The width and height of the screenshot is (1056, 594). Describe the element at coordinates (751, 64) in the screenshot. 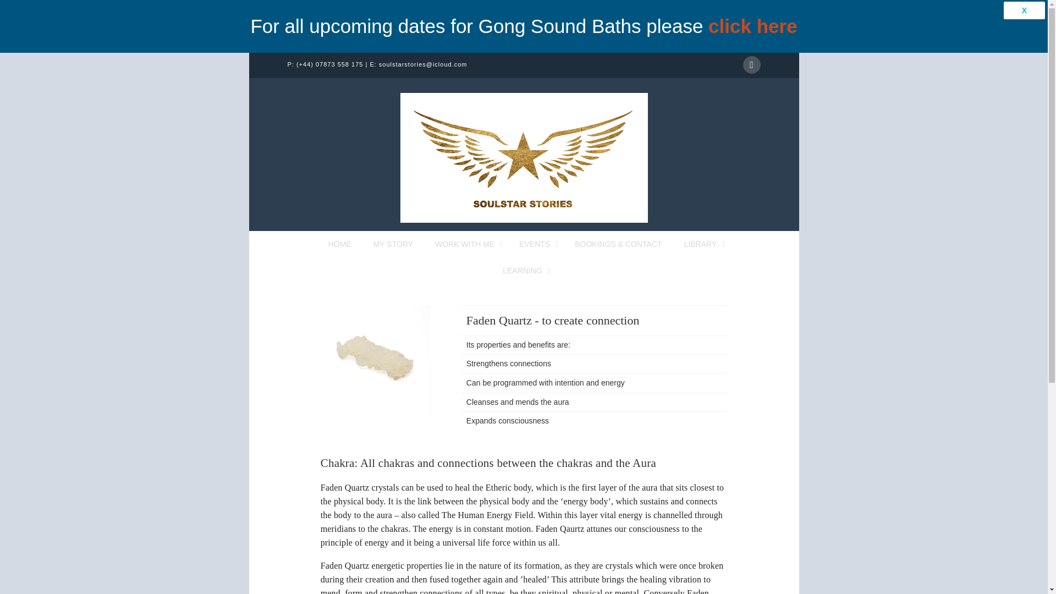

I see `Instagram` at that location.